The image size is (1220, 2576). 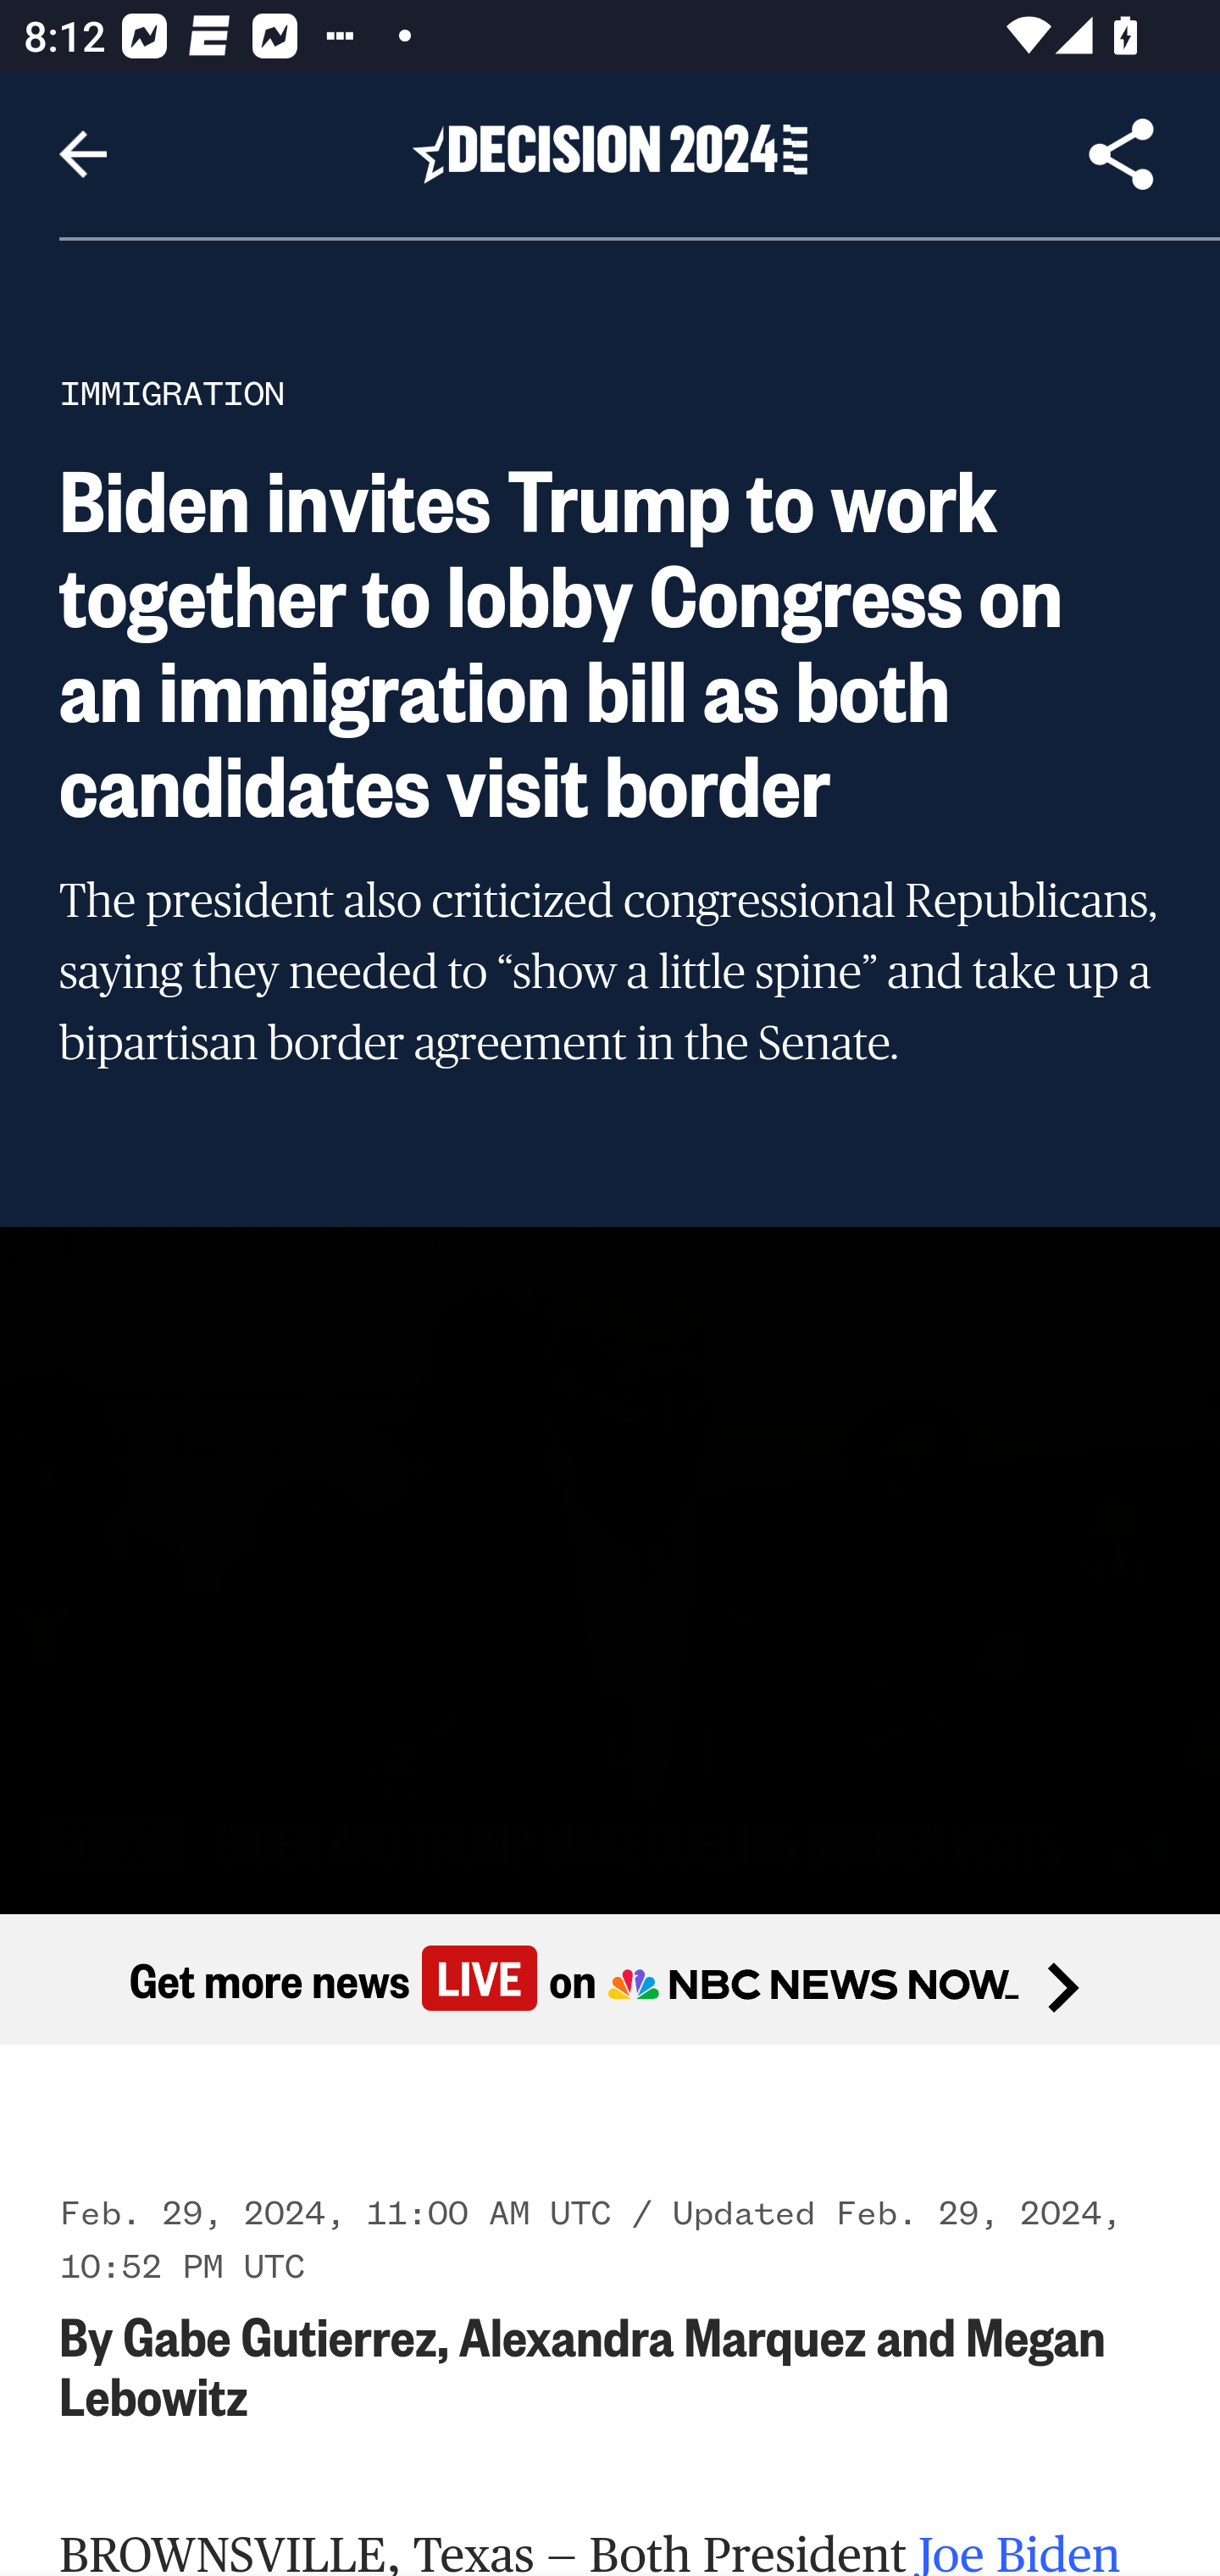 What do you see at coordinates (173, 393) in the screenshot?
I see `IMMIGRATION` at bounding box center [173, 393].